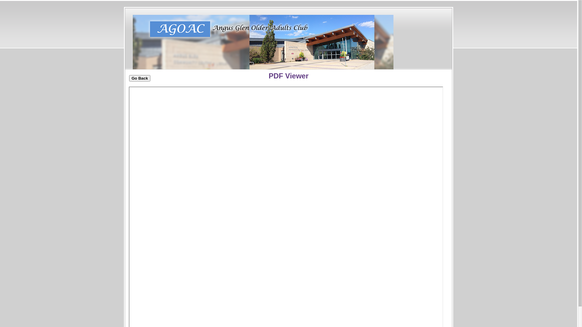 This screenshot has height=327, width=582. What do you see at coordinates (140, 78) in the screenshot?
I see `Go Back` at bounding box center [140, 78].